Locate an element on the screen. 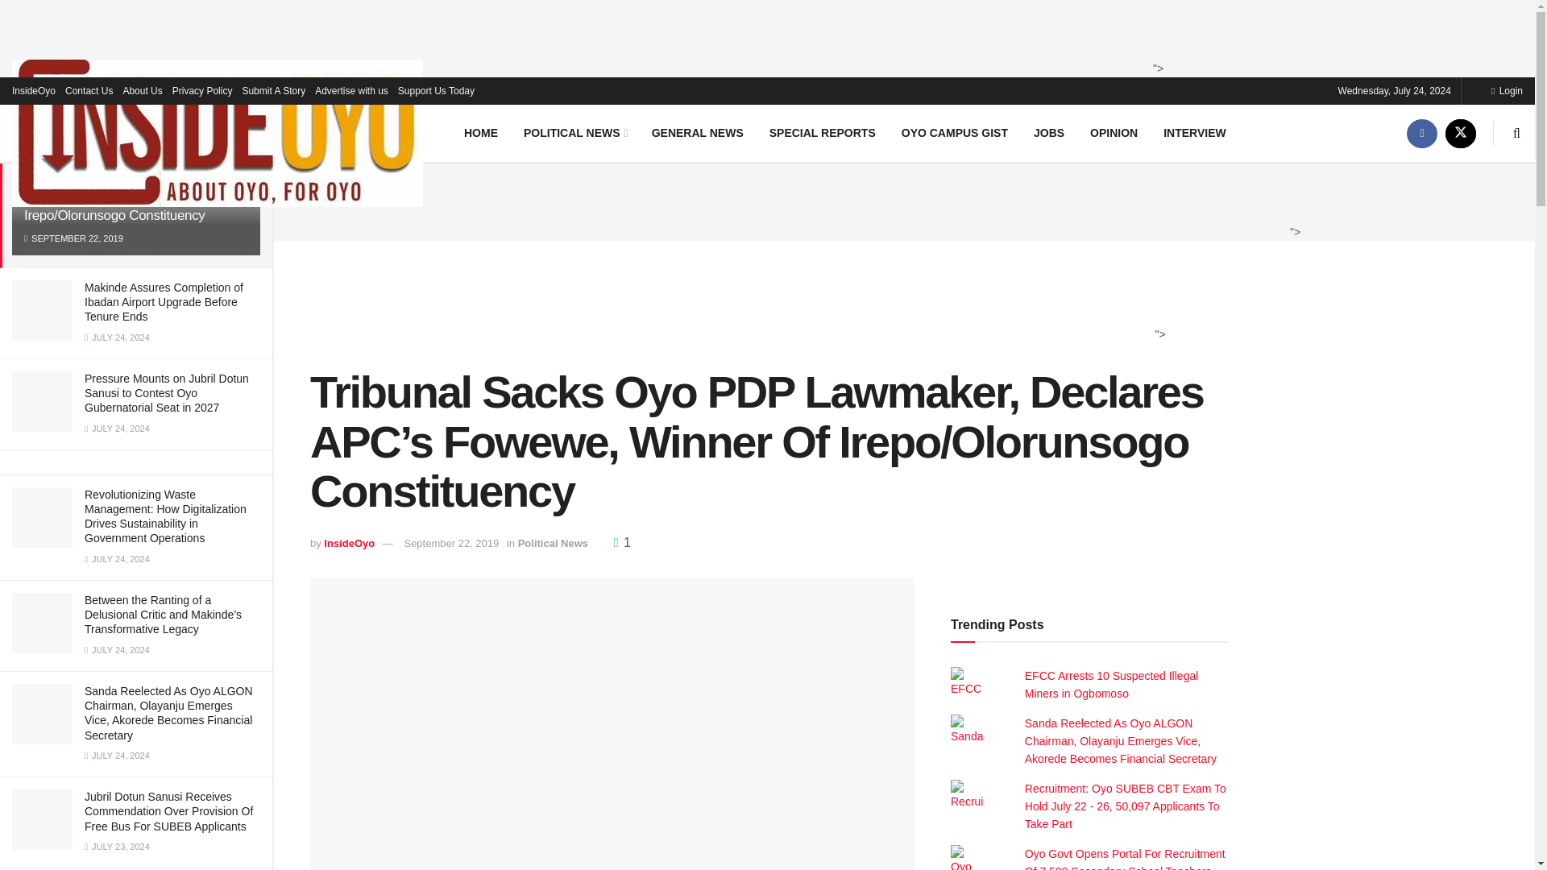  Contact Us is located at coordinates (89, 90).